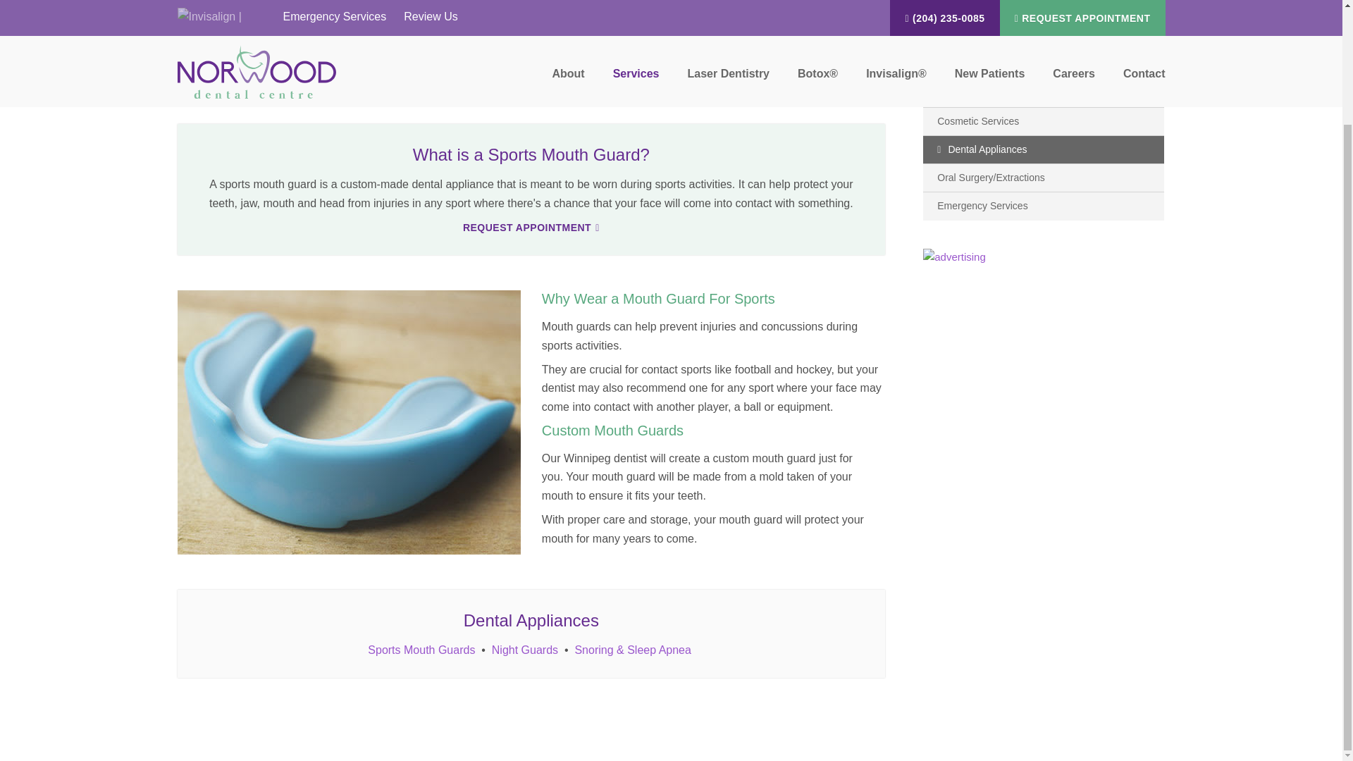  What do you see at coordinates (421, 650) in the screenshot?
I see `Sports Mouth Guards` at bounding box center [421, 650].